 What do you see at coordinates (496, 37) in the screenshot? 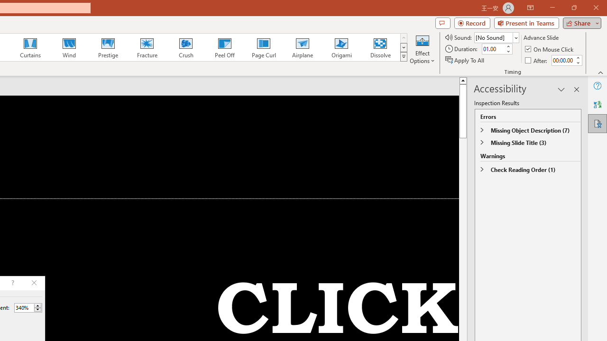
I see `Sound` at bounding box center [496, 37].